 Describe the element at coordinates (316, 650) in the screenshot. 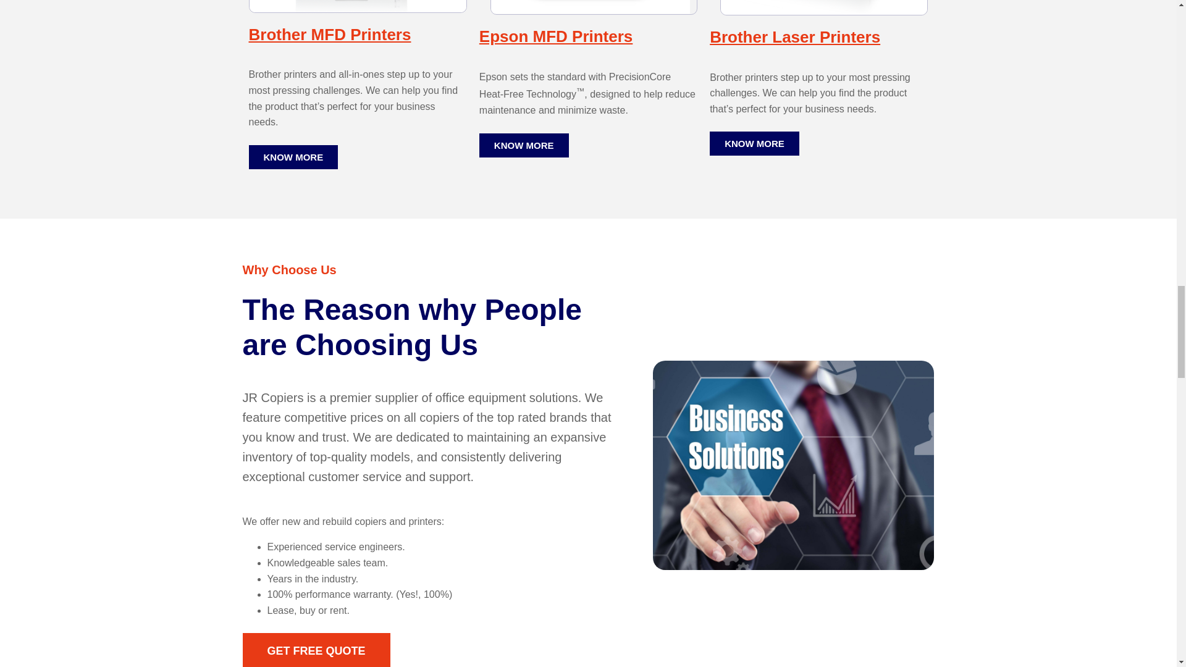

I see `GET FREE QUOTE` at that location.